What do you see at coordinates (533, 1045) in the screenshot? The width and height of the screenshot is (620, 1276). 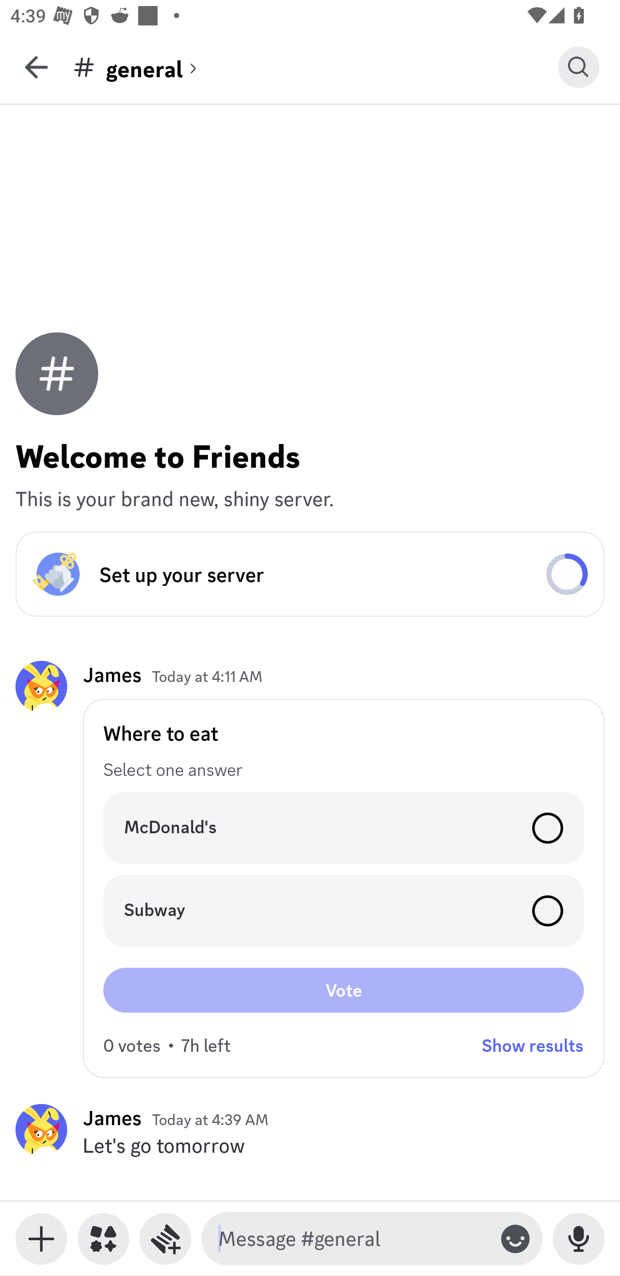 I see `Show results` at bounding box center [533, 1045].